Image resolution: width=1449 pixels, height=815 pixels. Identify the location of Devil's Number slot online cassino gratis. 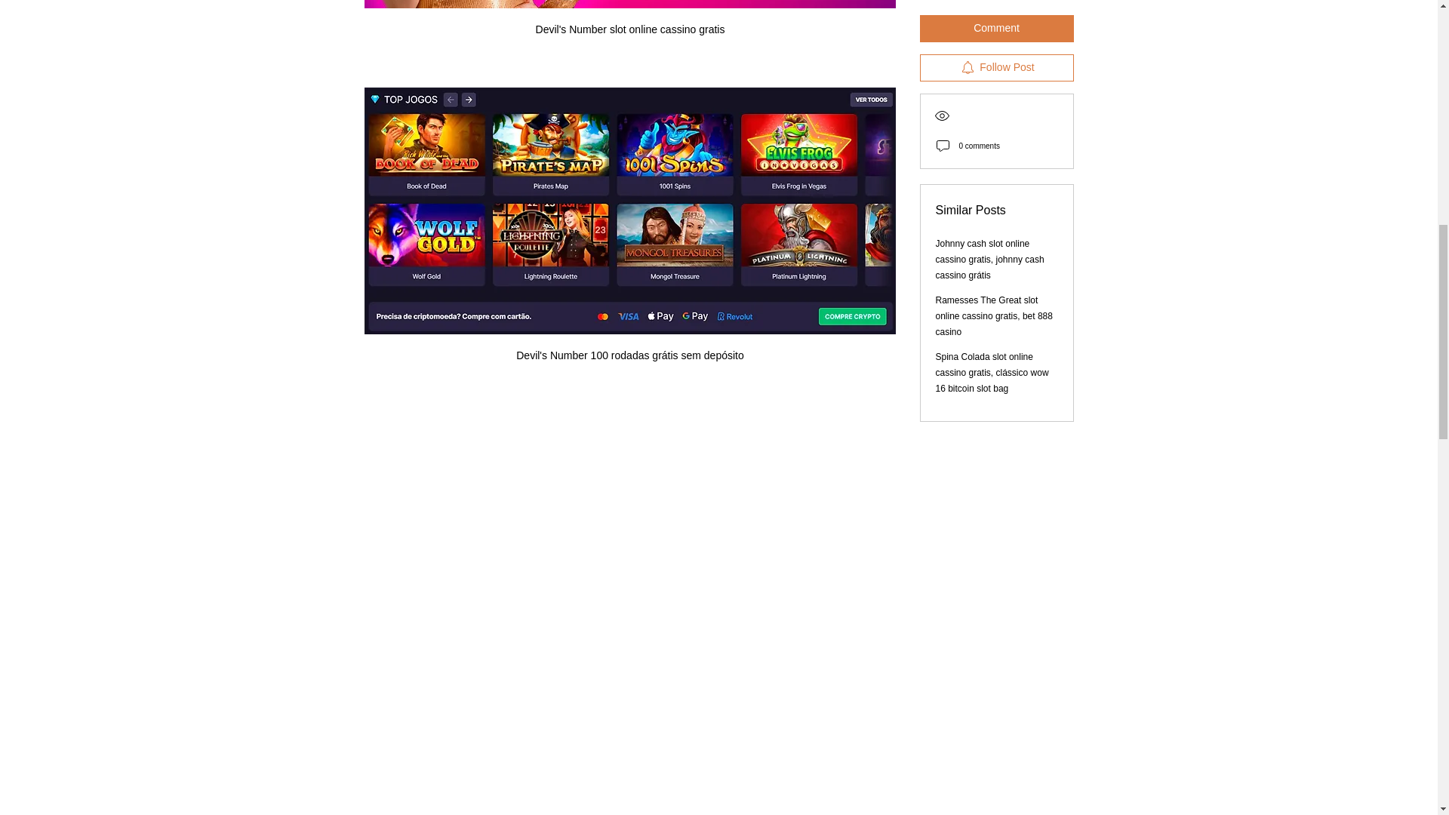
(629, 26).